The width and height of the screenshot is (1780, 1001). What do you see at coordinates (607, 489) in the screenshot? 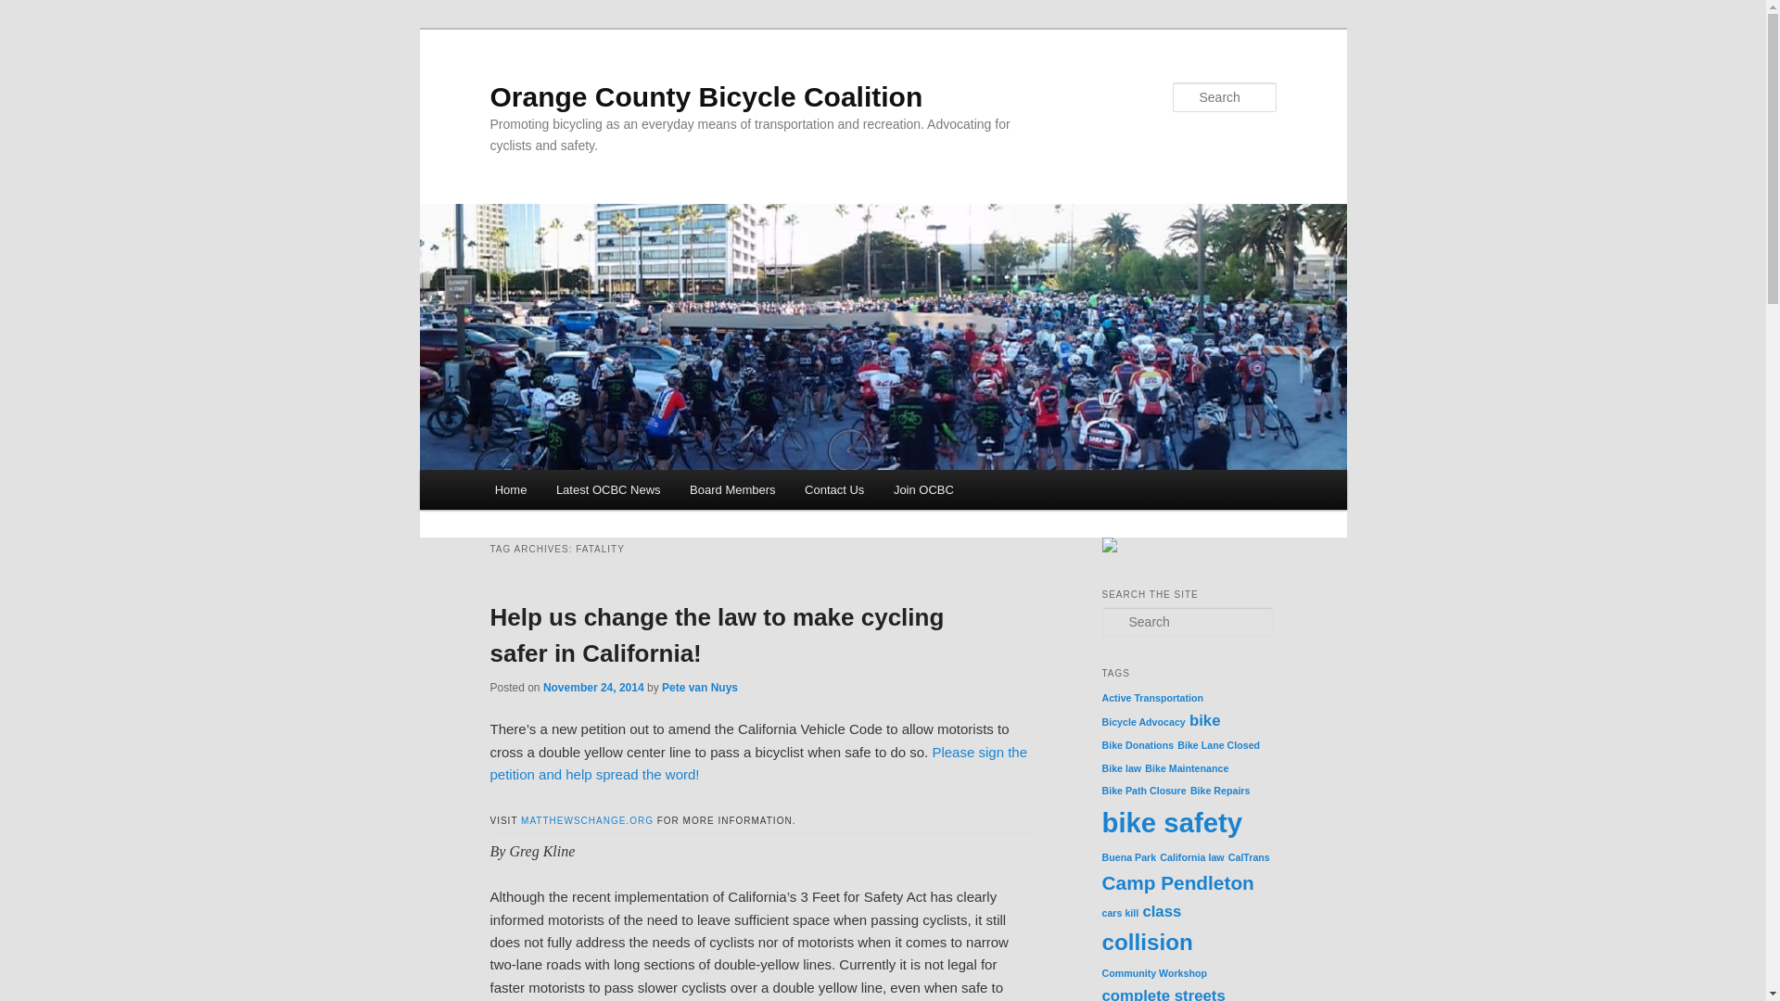
I see `Latest OCBC News` at bounding box center [607, 489].